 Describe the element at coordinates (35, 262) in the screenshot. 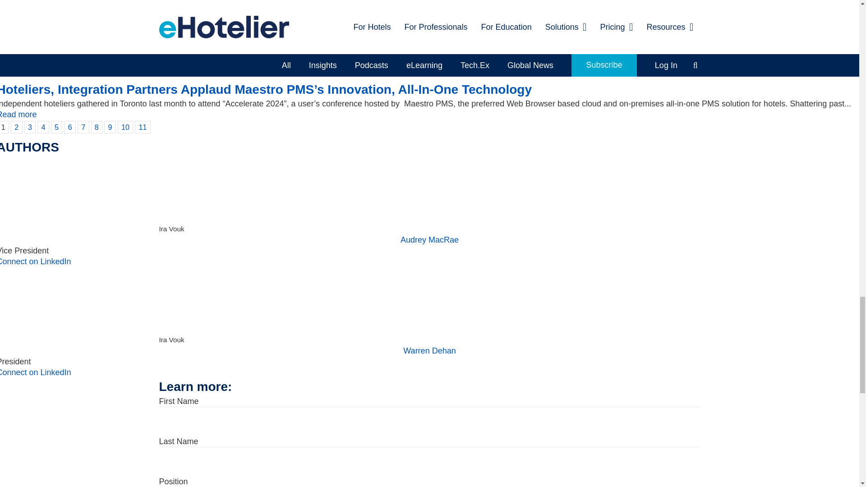

I see `Connect on LinkedIn` at that location.